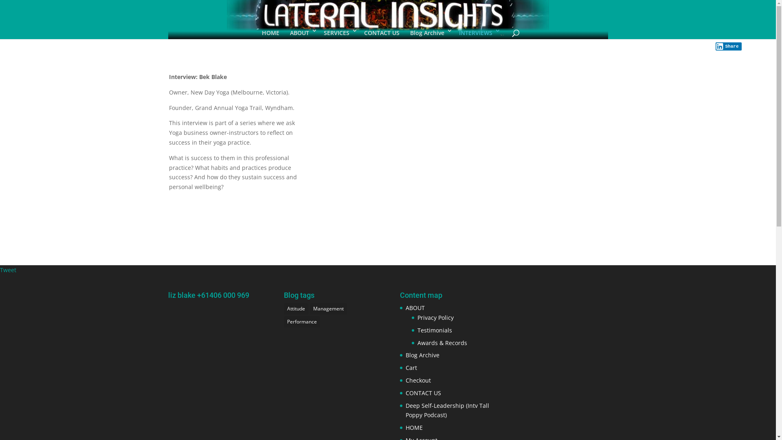  Describe the element at coordinates (8, 270) in the screenshot. I see `Tweet` at that location.